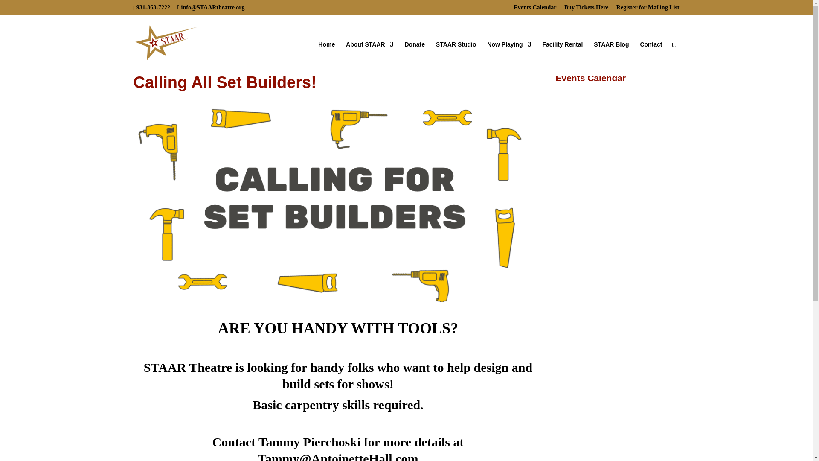 The image size is (819, 461). I want to click on Buy Tickets Here, so click(586, 9).